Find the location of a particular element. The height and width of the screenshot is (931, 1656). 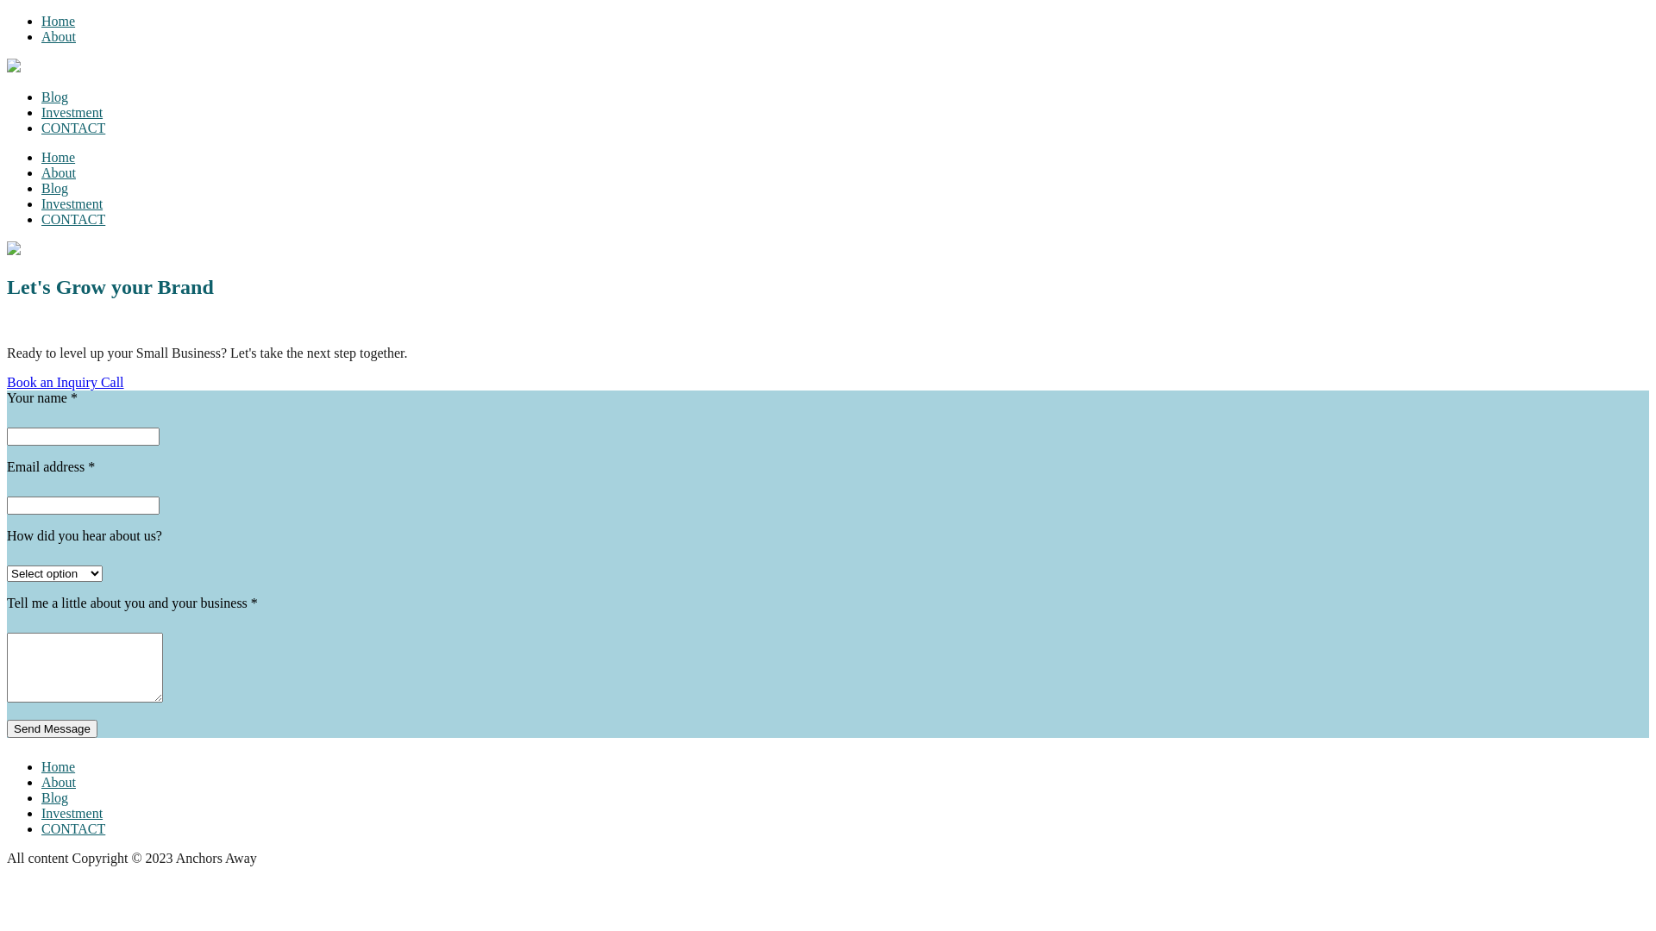

Home is located at coordinates (59, 21).